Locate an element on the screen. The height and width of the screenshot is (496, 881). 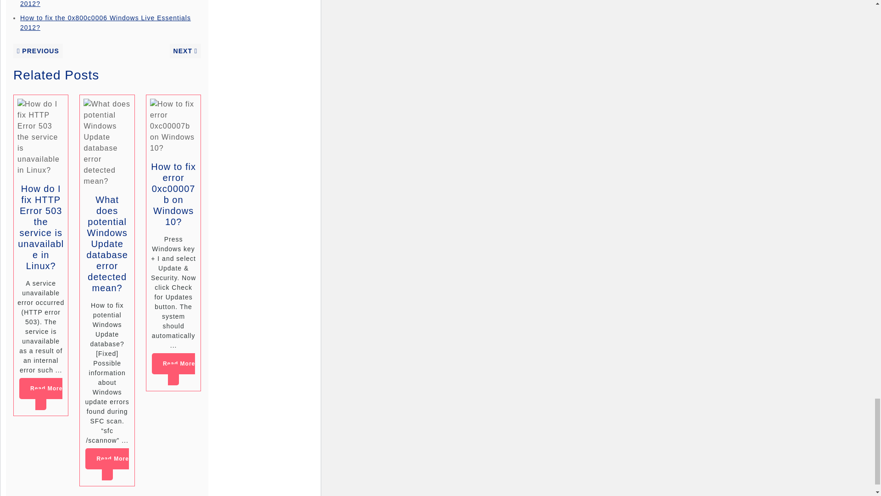
How to fix error 0xc00007b on Windows 10? is located at coordinates (173, 194).